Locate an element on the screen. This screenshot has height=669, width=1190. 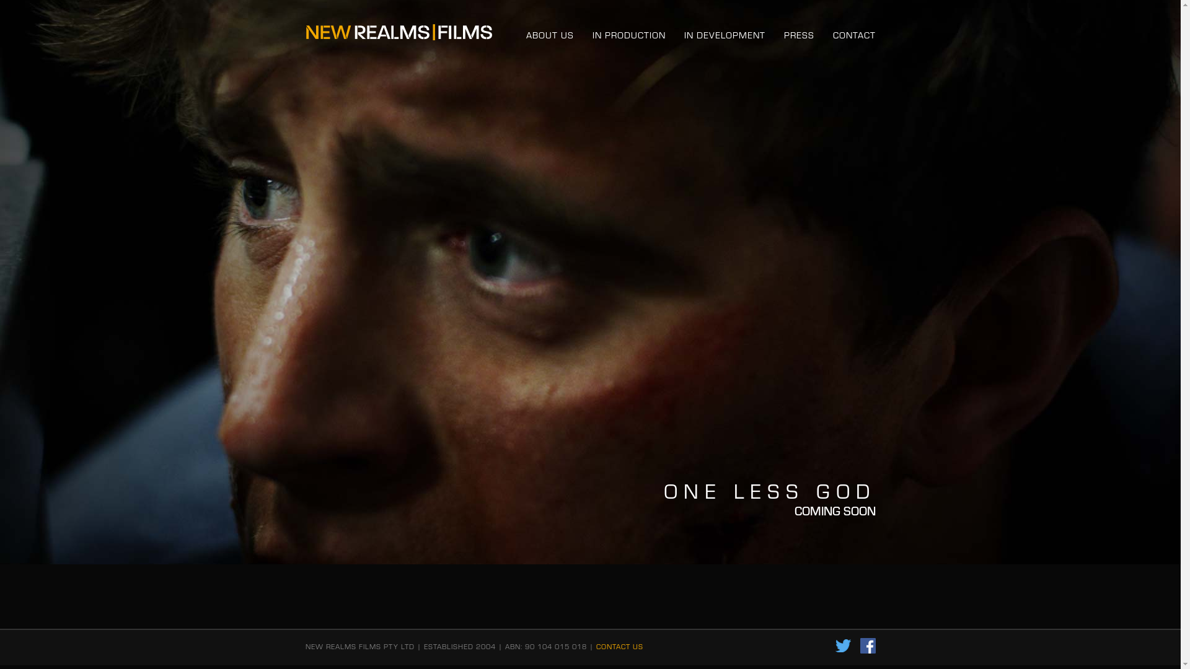
PRESS is located at coordinates (798, 35).